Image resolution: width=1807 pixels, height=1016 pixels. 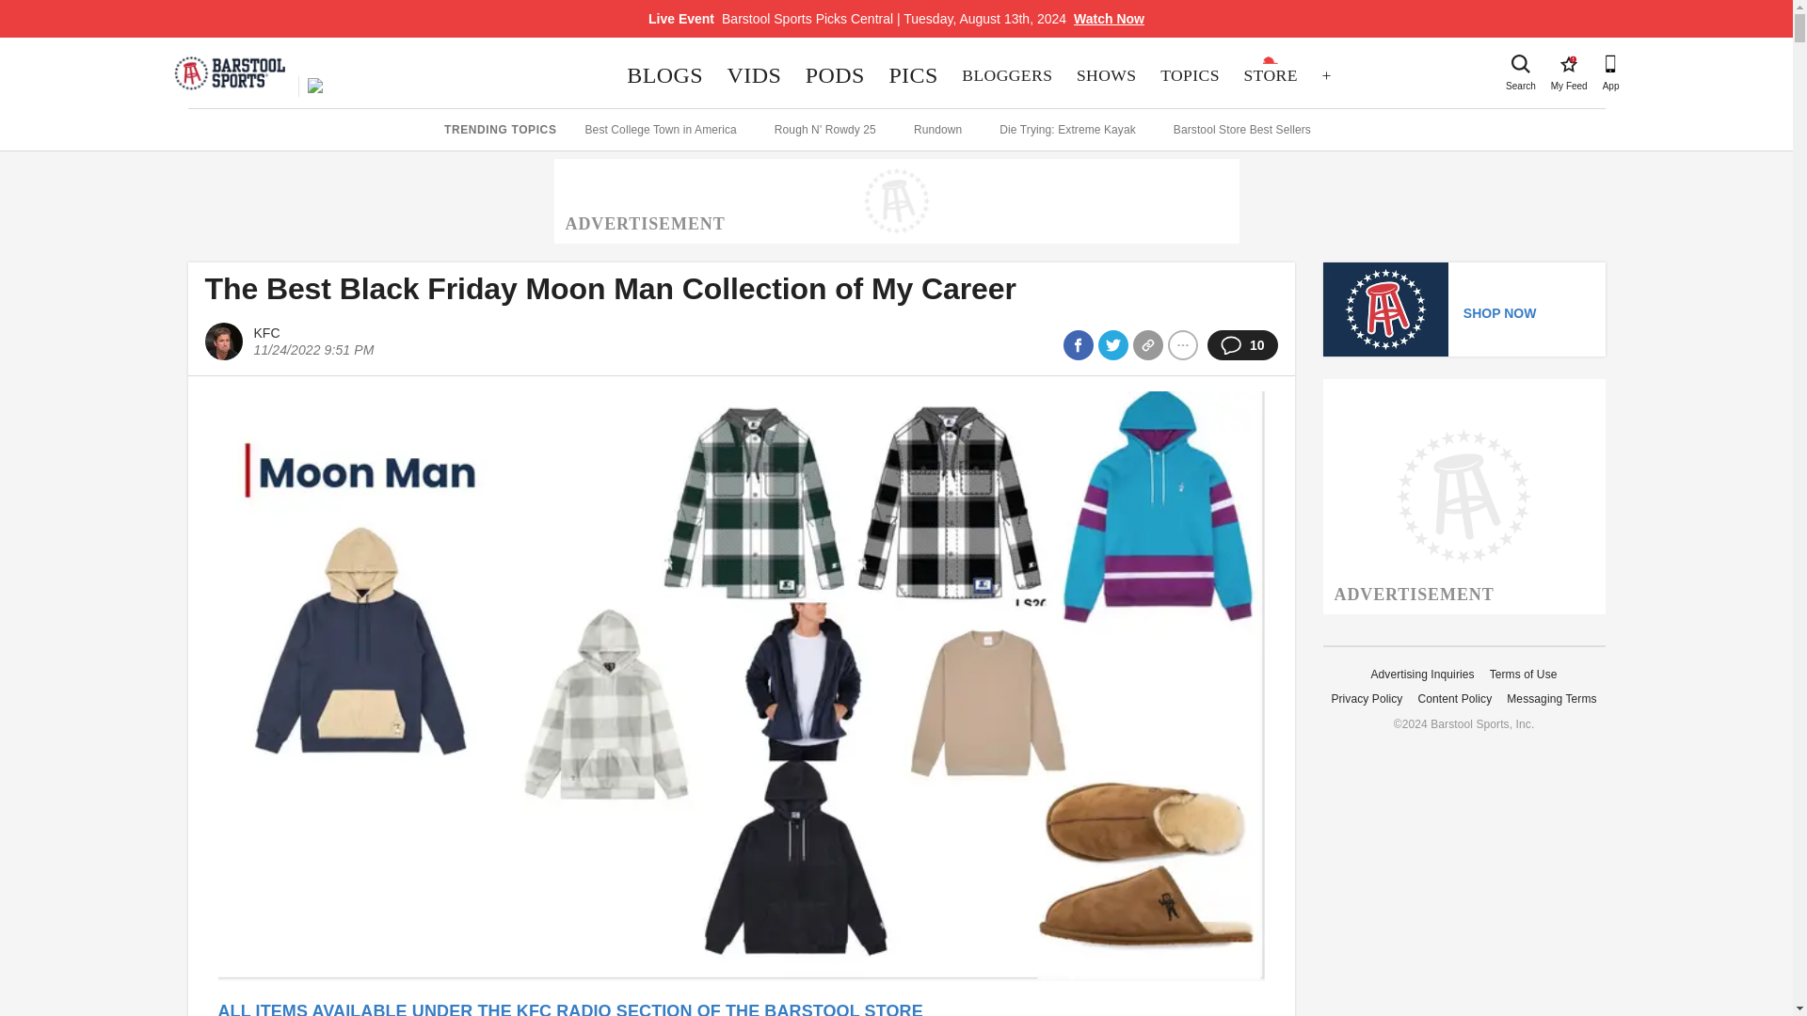 What do you see at coordinates (1109, 19) in the screenshot?
I see `Search` at bounding box center [1109, 19].